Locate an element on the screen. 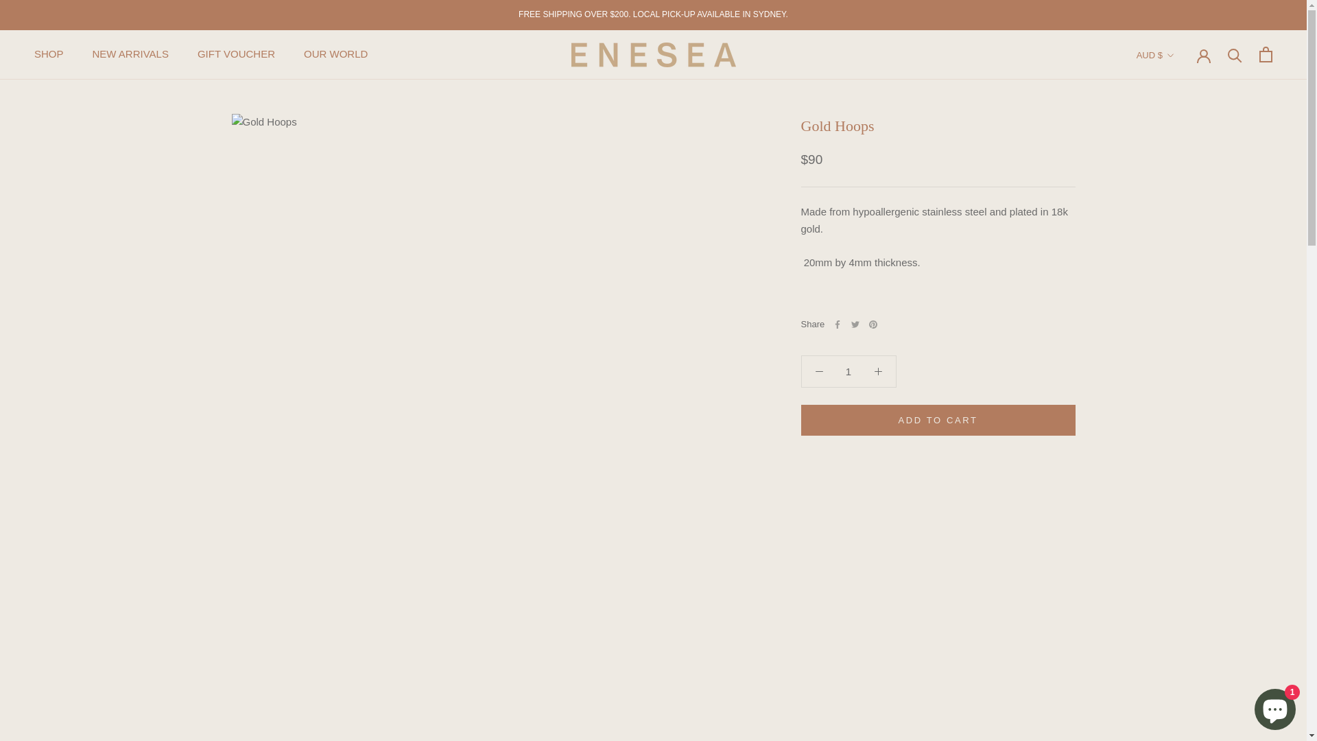  AMD is located at coordinates (1180, 152).